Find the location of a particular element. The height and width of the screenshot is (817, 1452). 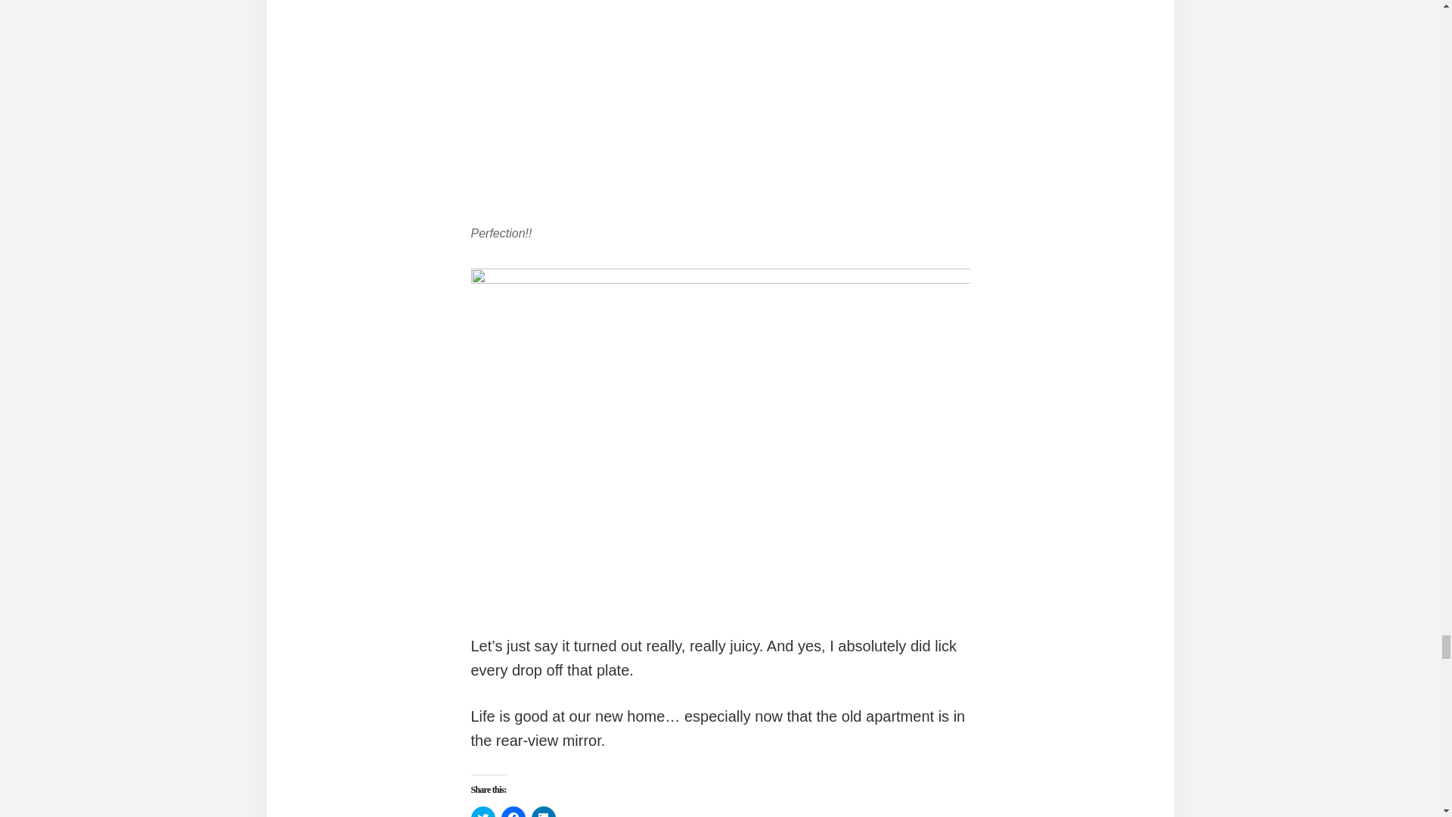

Click to share on Facebook is located at coordinates (513, 811).